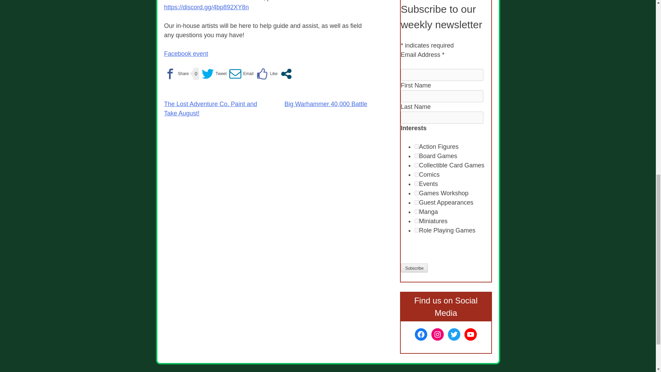 The image size is (661, 372). I want to click on Big Warhammer 40,000 Battle, so click(325, 104).